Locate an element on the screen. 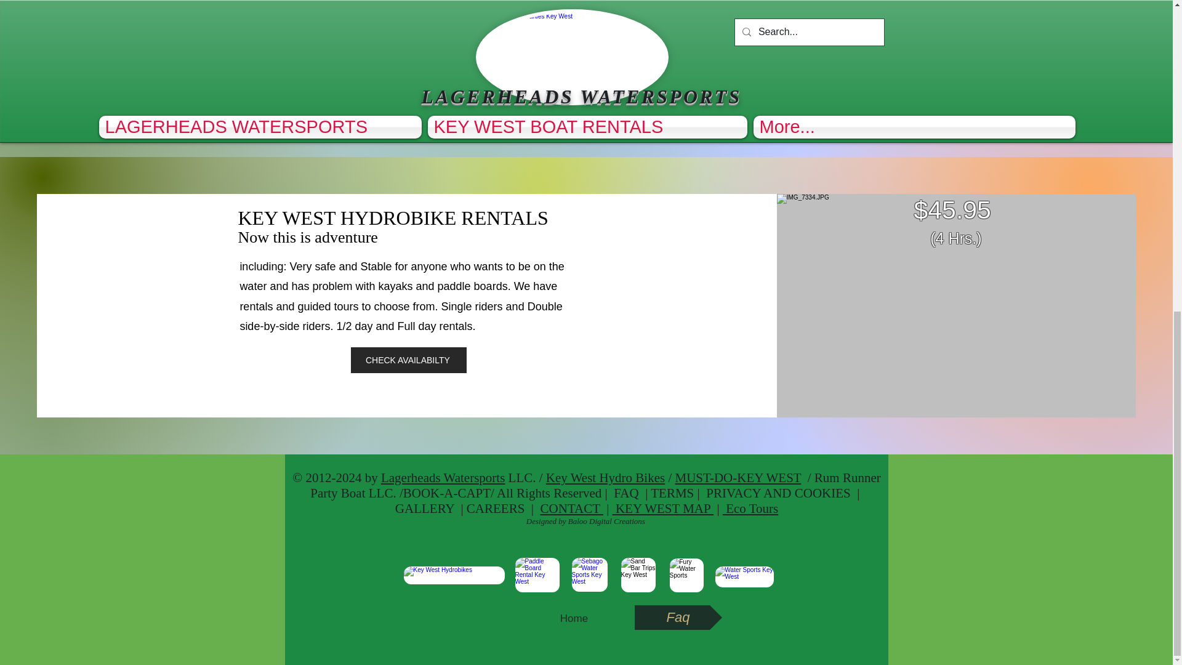 The image size is (1182, 665). CONTACT  is located at coordinates (571, 509).